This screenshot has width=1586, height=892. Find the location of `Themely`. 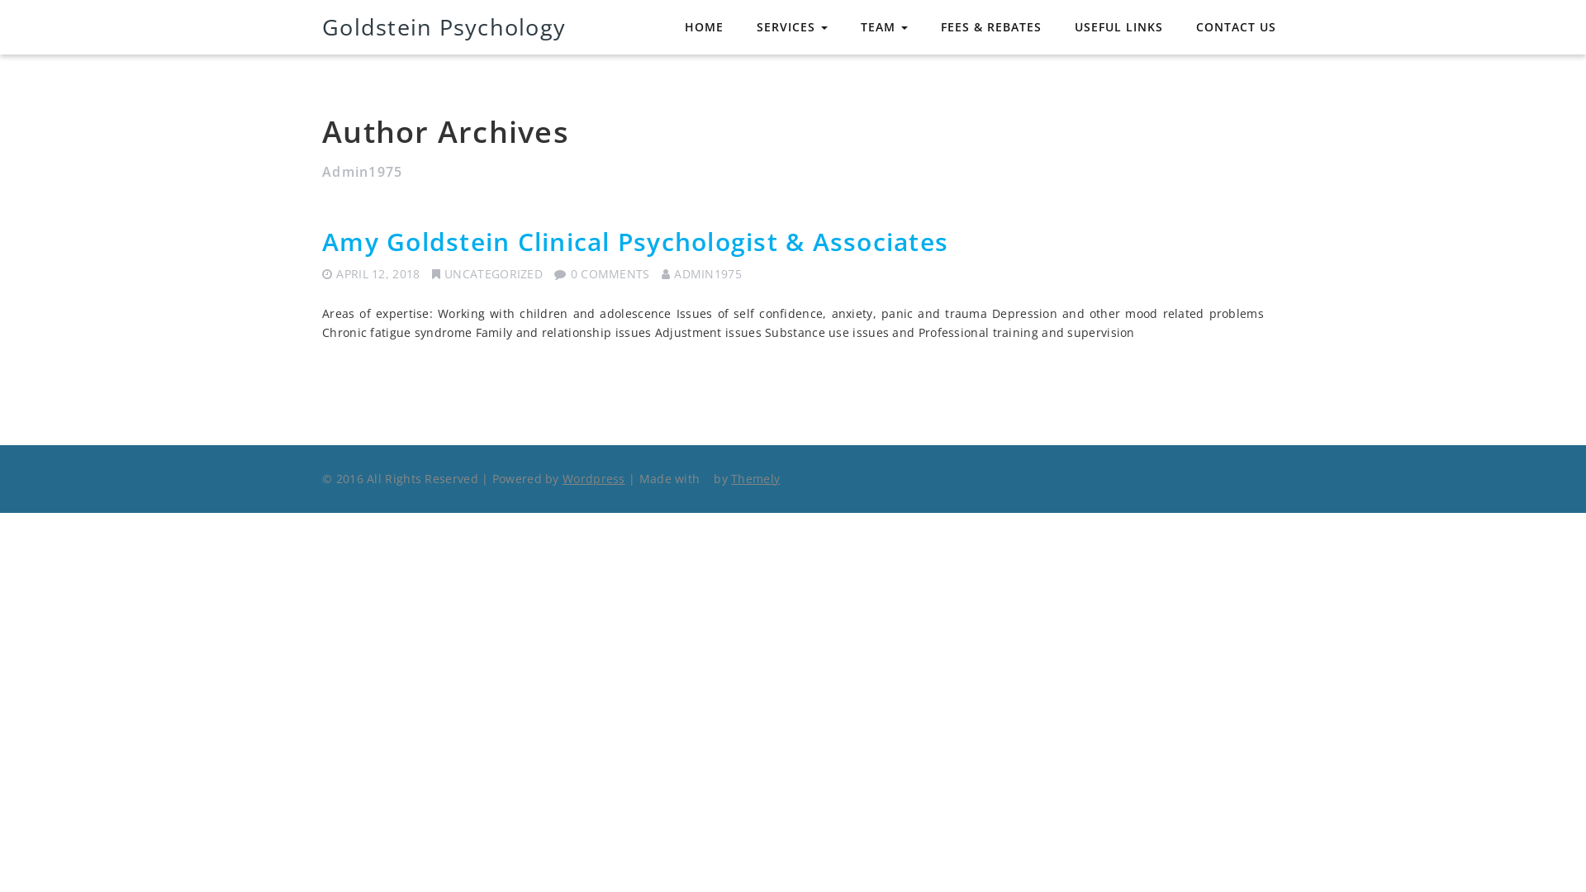

Themely is located at coordinates (755, 479).